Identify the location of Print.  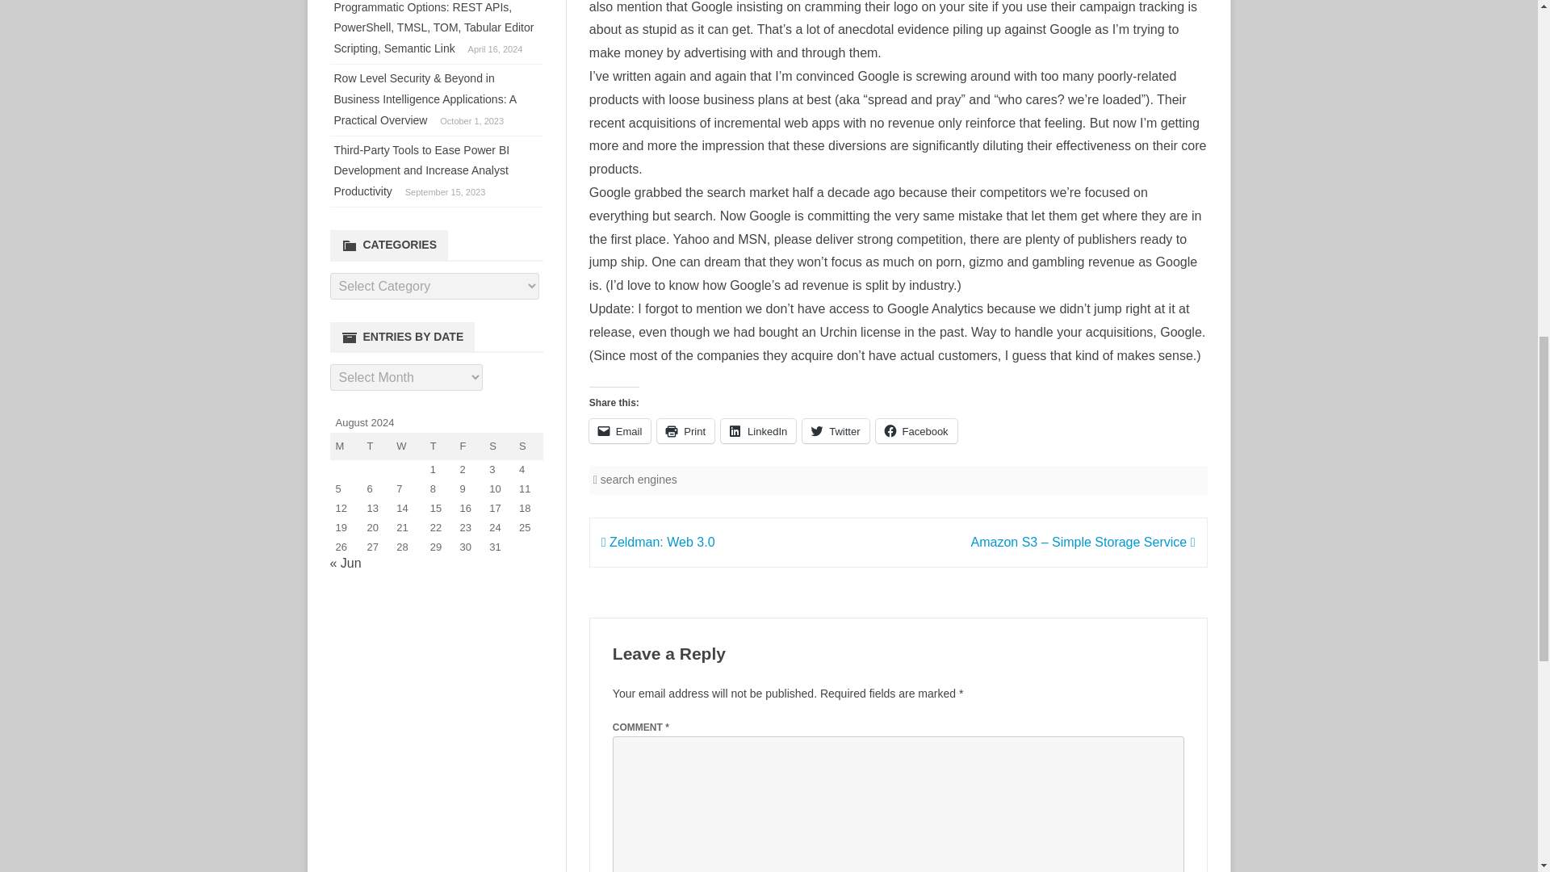
(686, 431).